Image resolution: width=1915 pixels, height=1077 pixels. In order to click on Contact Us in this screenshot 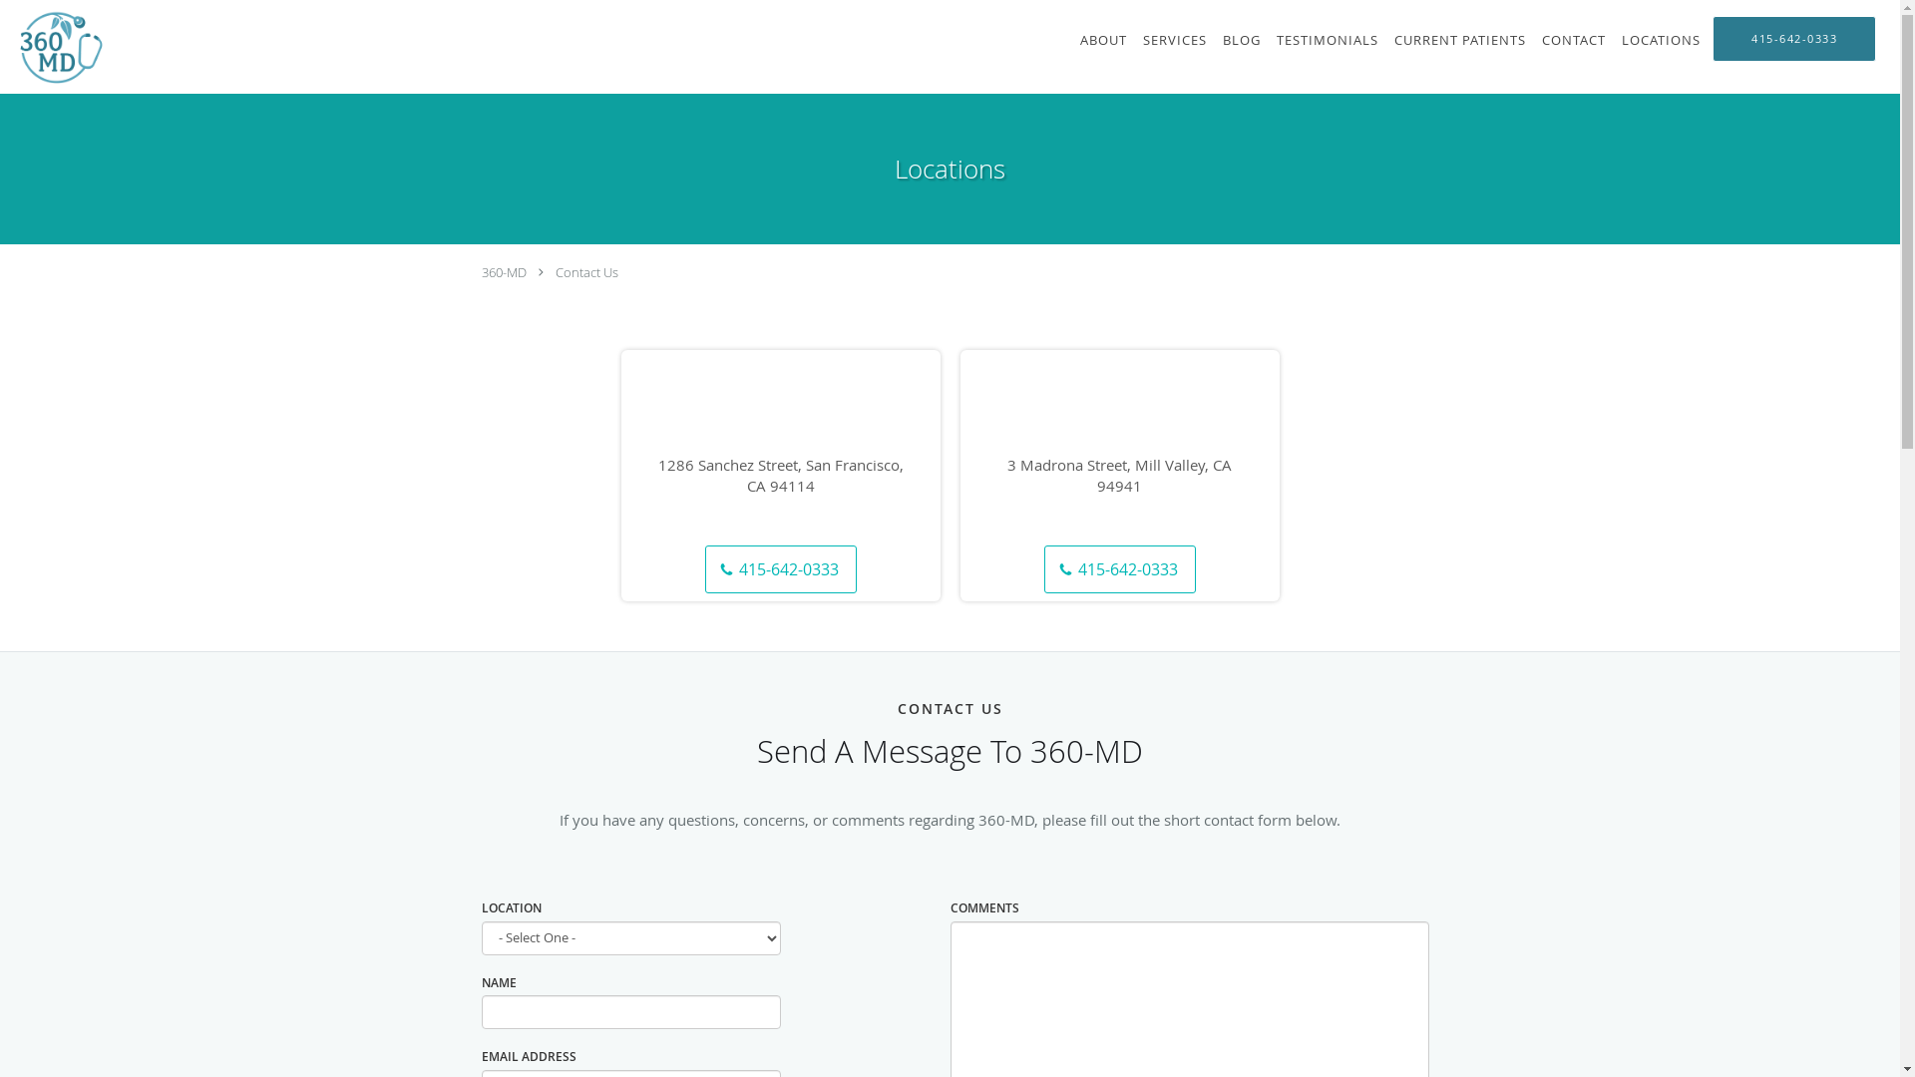, I will do `click(586, 272)`.